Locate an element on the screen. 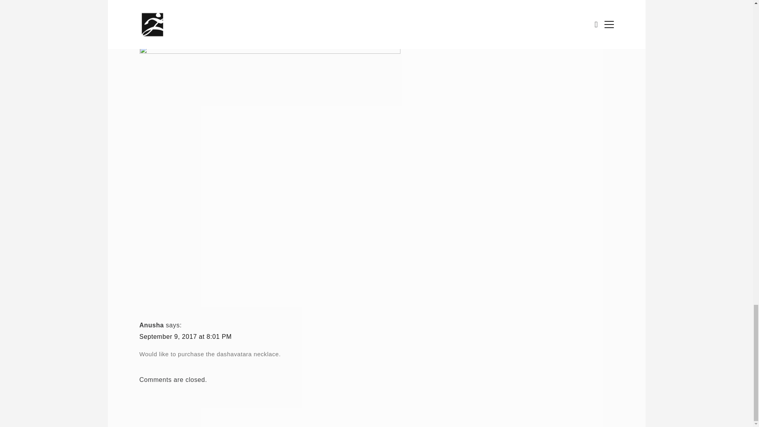  September 9, 2017 at 8:01 PM is located at coordinates (185, 336).